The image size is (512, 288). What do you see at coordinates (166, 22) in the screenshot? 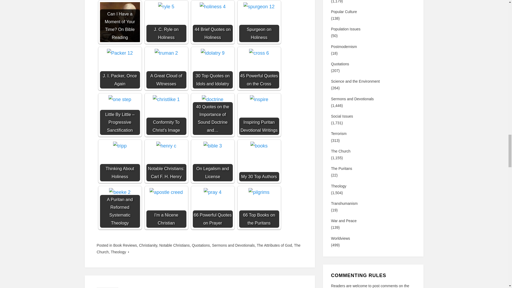
I see `J. C. Ryle on Holiness` at bounding box center [166, 22].